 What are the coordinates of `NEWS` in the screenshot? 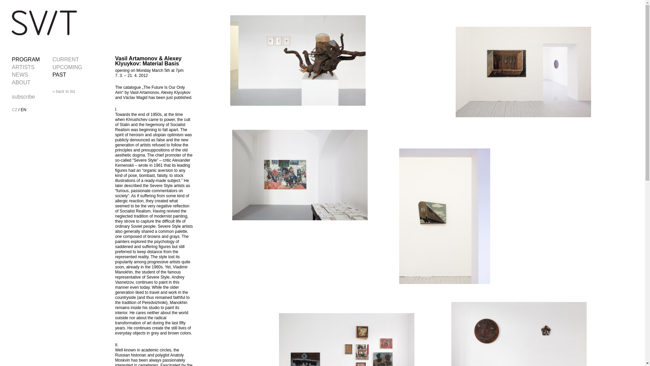 It's located at (20, 75).